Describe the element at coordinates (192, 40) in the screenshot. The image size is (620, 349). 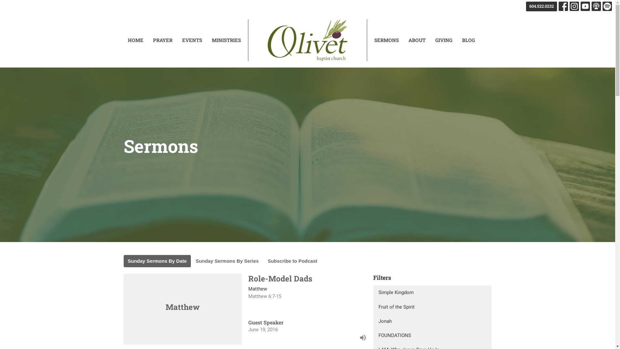
I see `EVENTS` at that location.